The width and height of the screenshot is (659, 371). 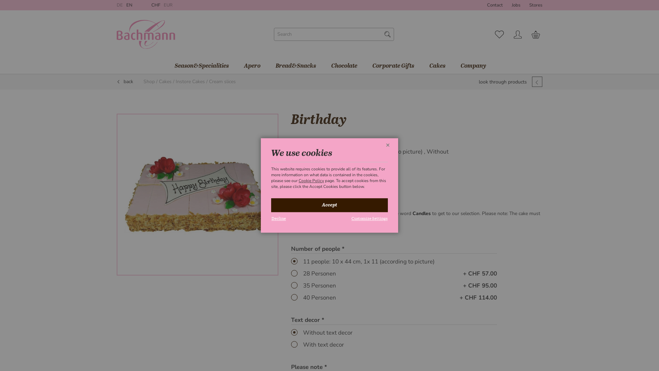 I want to click on Season&Specialities, so click(x=201, y=66).